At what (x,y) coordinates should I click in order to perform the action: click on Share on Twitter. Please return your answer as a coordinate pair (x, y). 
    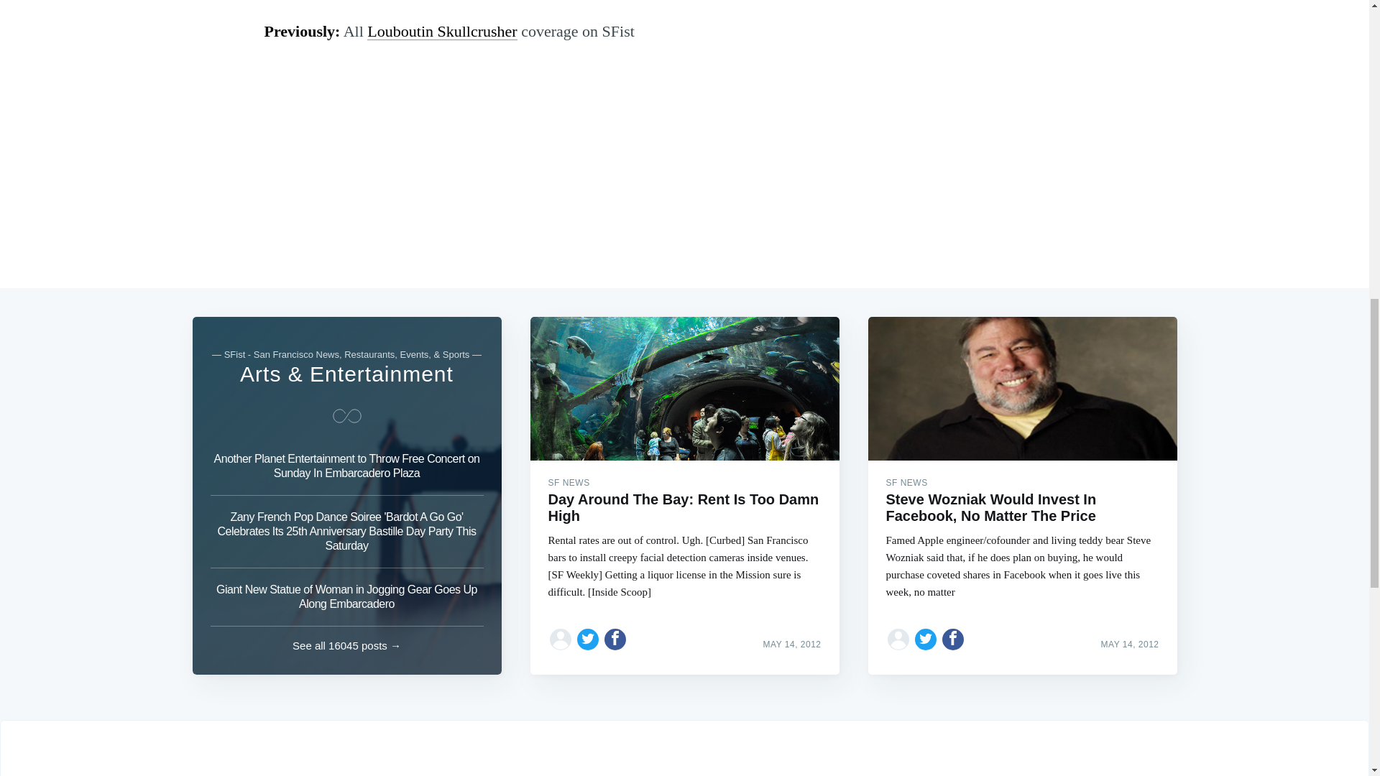
    Looking at the image, I should click on (588, 639).